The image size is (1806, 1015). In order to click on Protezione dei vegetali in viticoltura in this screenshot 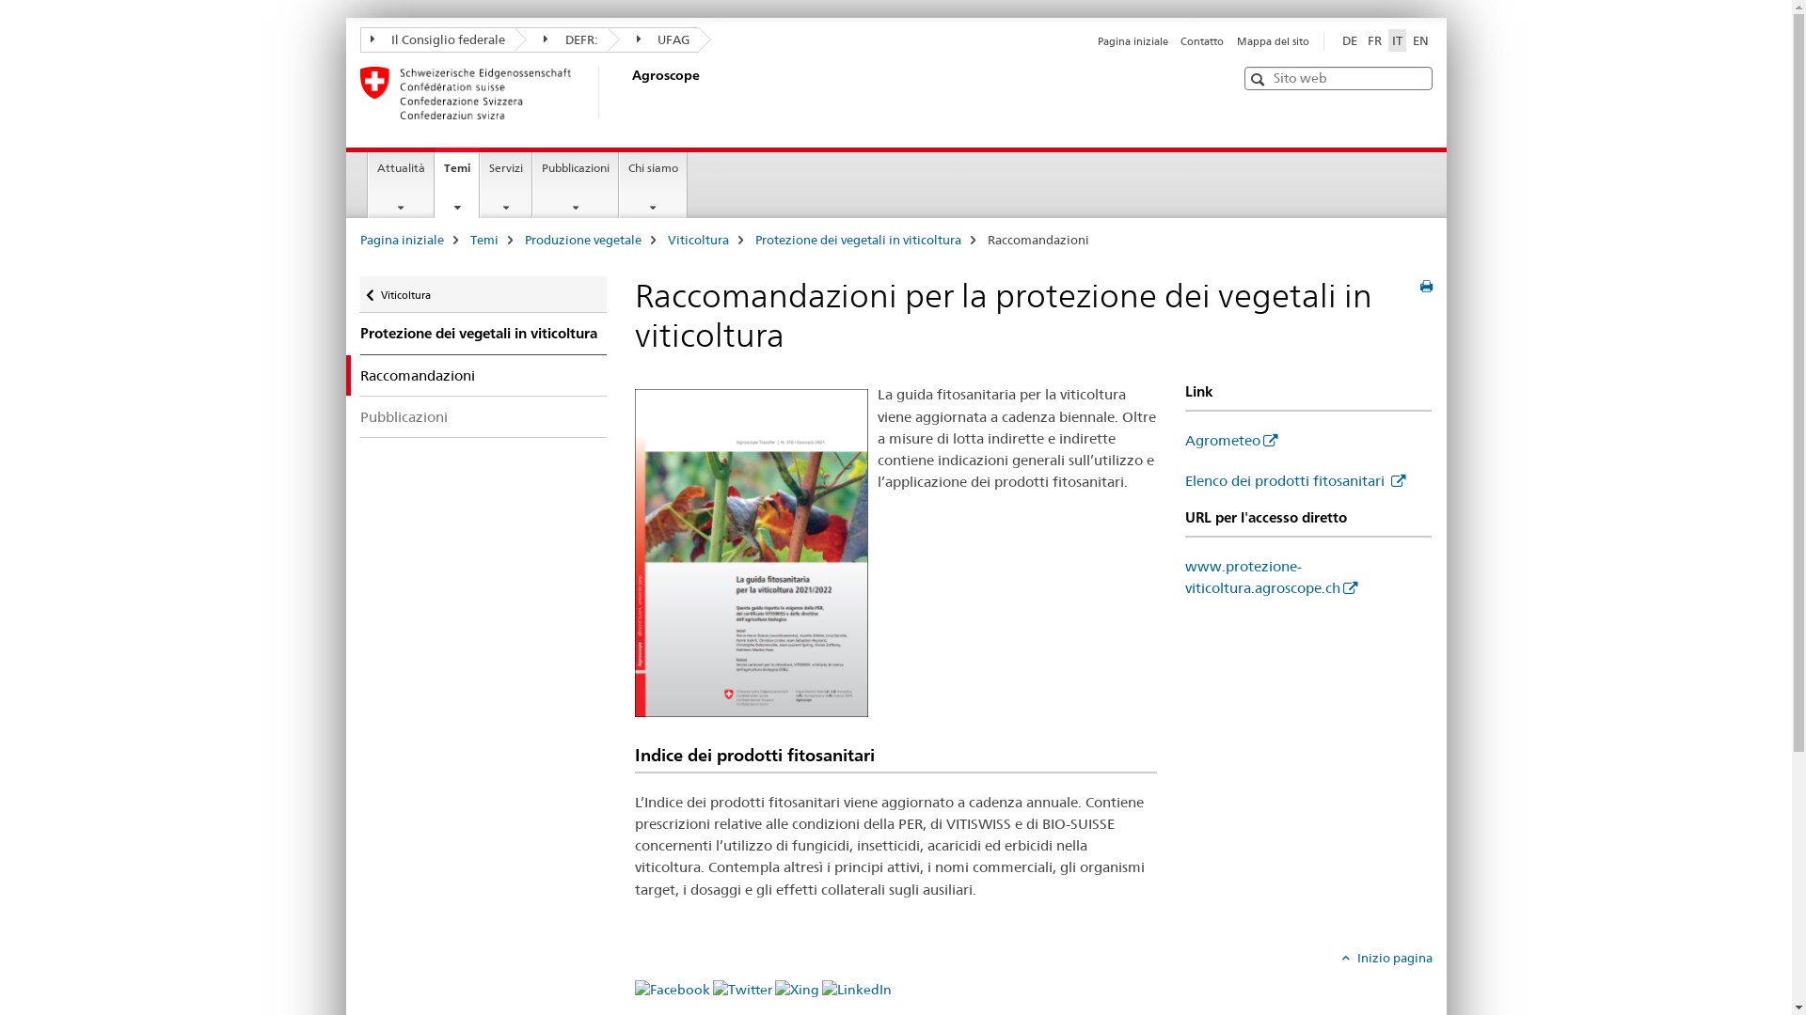, I will do `click(483, 334)`.